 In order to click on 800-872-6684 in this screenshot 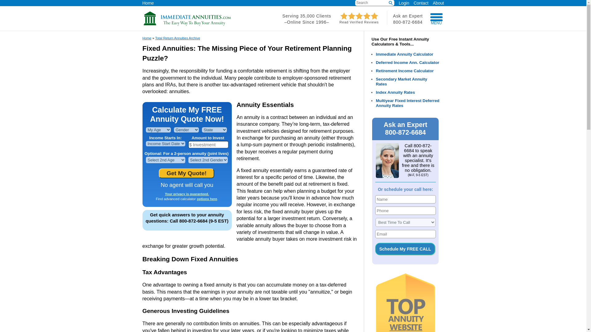, I will do `click(408, 22)`.